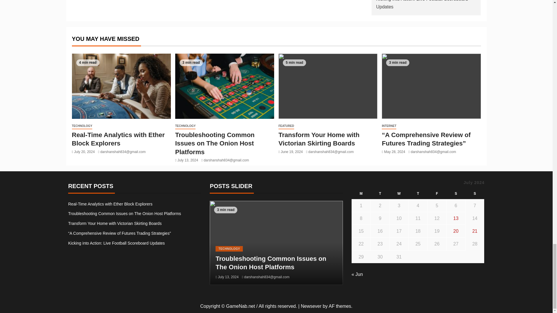  Describe the element at coordinates (418, 194) in the screenshot. I see `Thursday` at that location.